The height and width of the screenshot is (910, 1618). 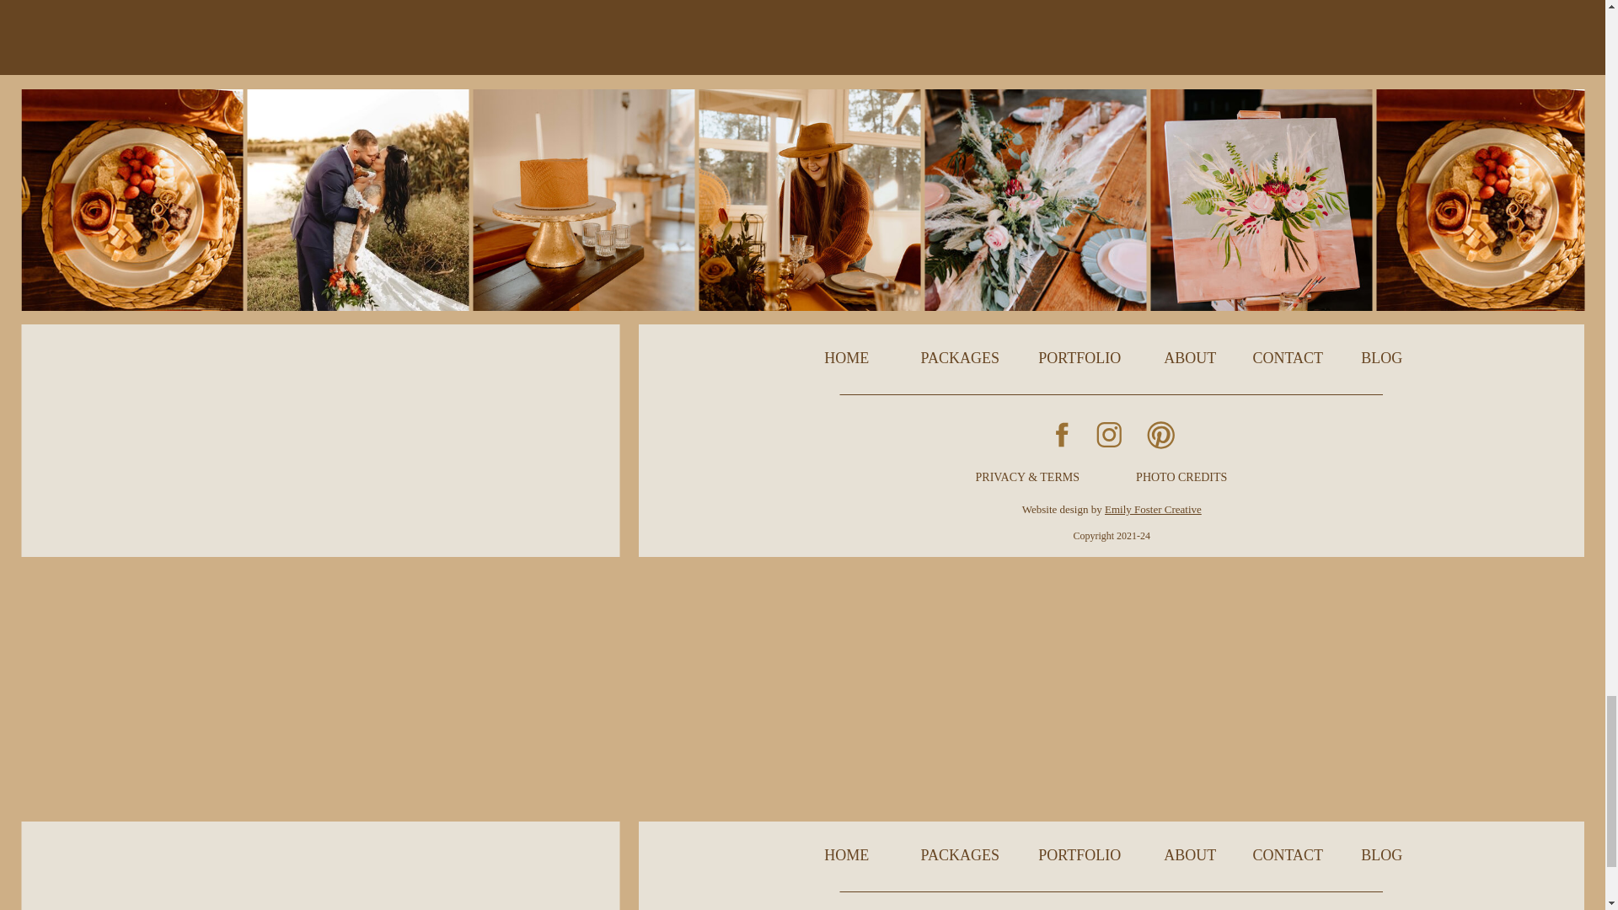 What do you see at coordinates (1181, 475) in the screenshot?
I see `PHOTO CREDITS` at bounding box center [1181, 475].